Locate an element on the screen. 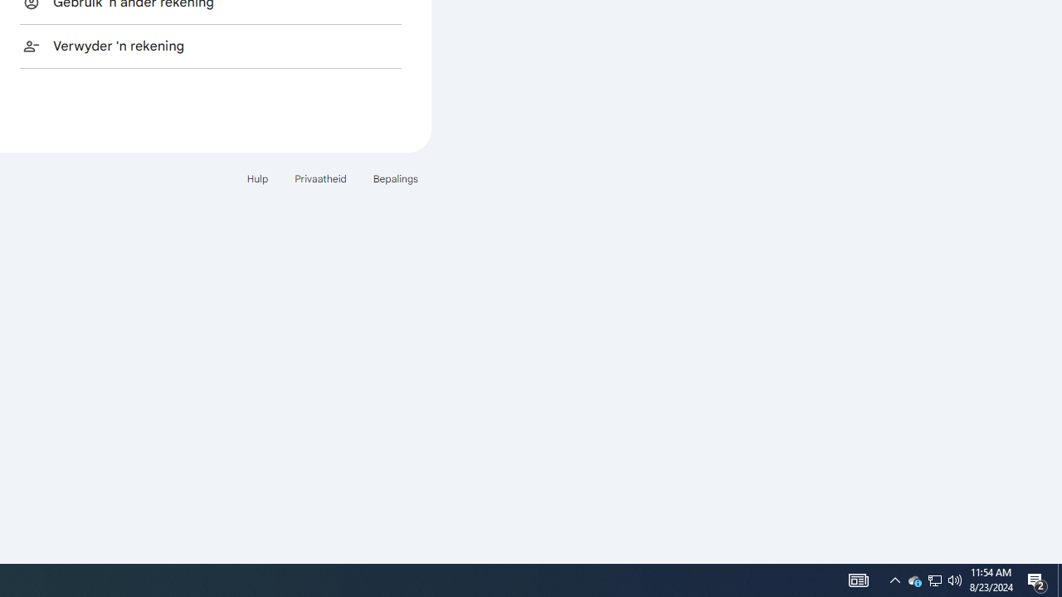  Notification Chevron is located at coordinates (894, 580).